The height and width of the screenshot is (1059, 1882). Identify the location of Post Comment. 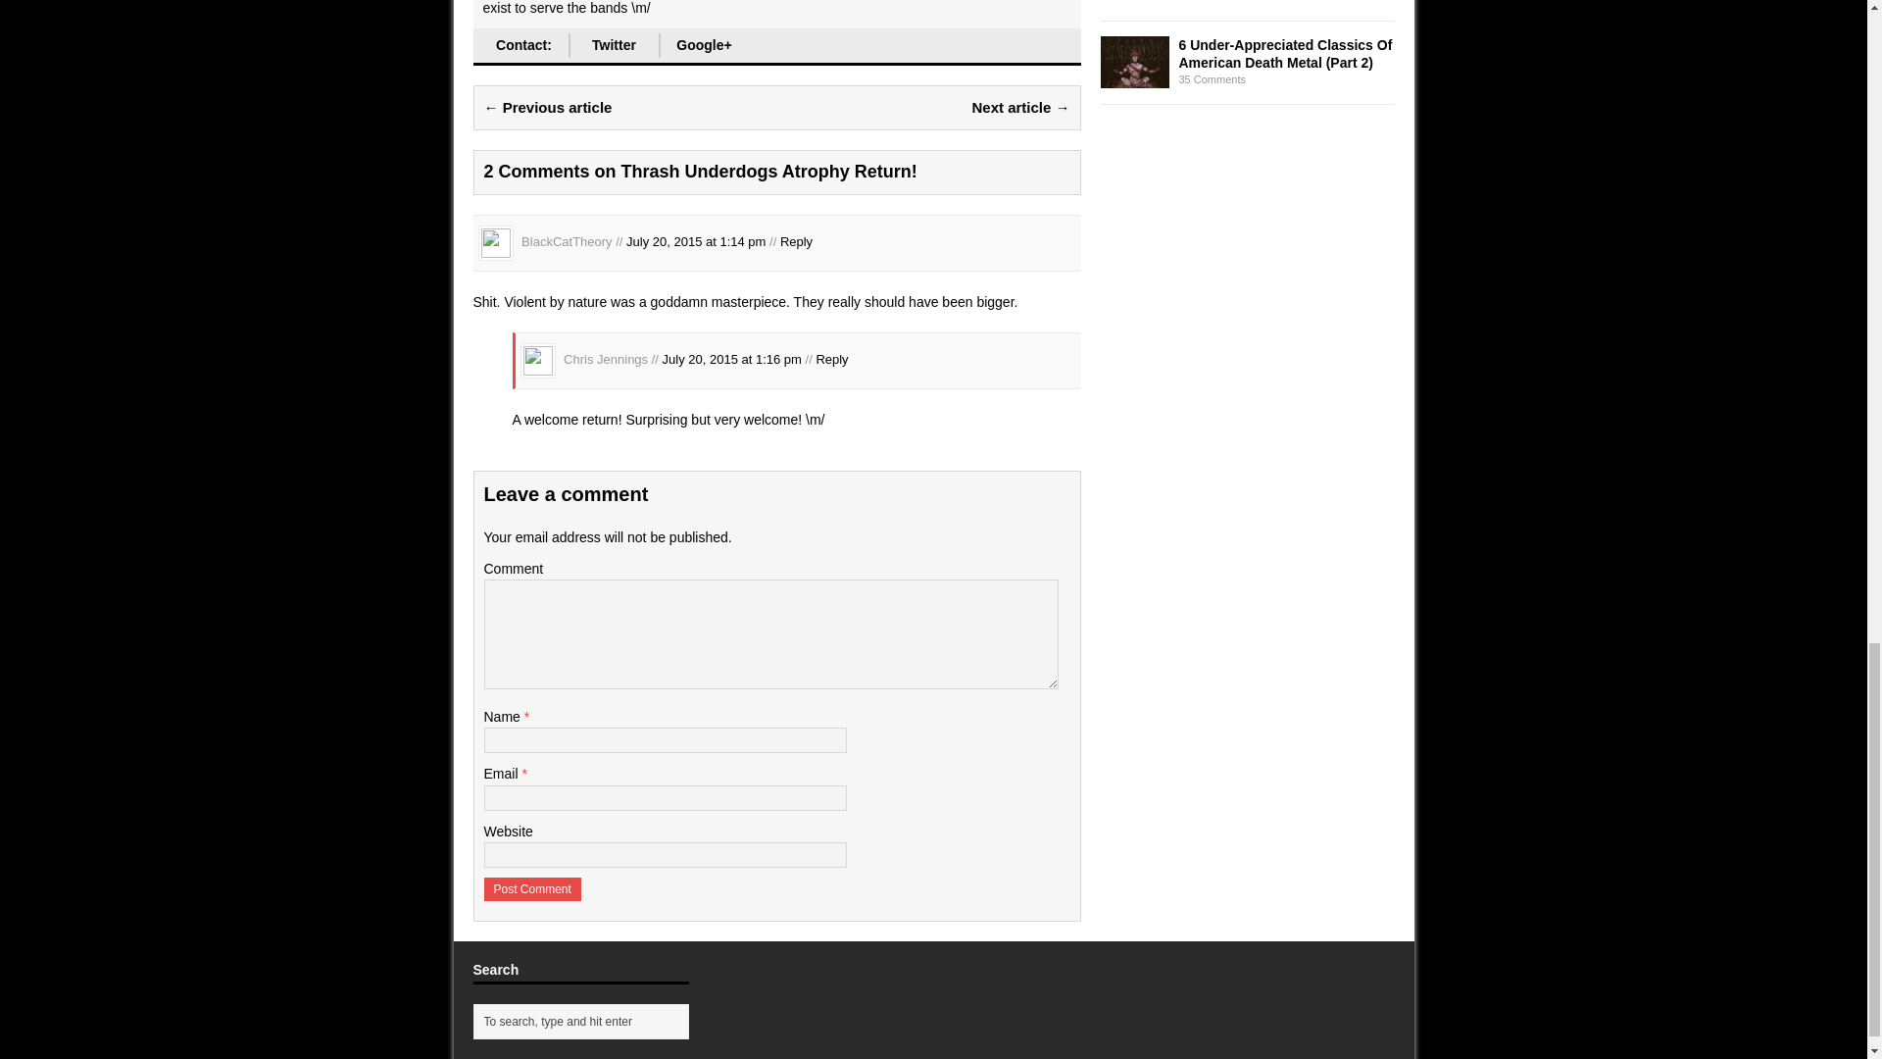
(532, 889).